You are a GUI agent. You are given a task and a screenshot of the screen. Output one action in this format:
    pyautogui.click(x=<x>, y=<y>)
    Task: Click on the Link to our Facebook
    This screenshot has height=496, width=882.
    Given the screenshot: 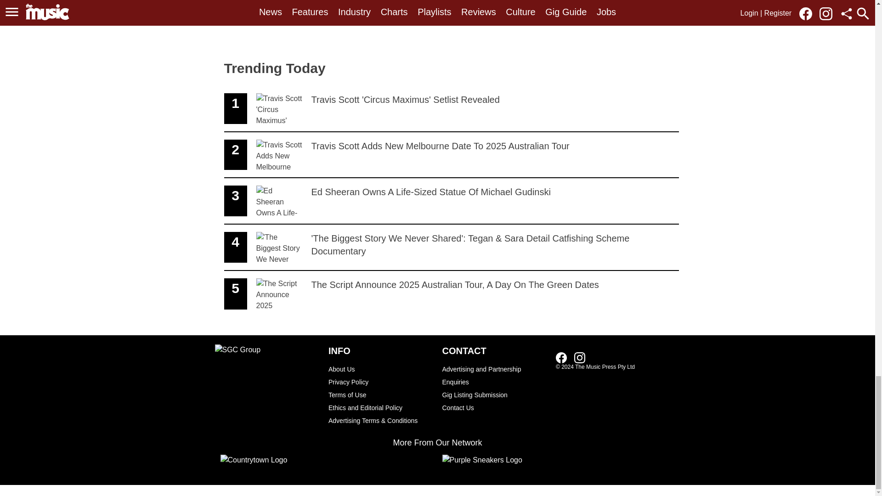 What is the action you would take?
    pyautogui.click(x=451, y=109)
    